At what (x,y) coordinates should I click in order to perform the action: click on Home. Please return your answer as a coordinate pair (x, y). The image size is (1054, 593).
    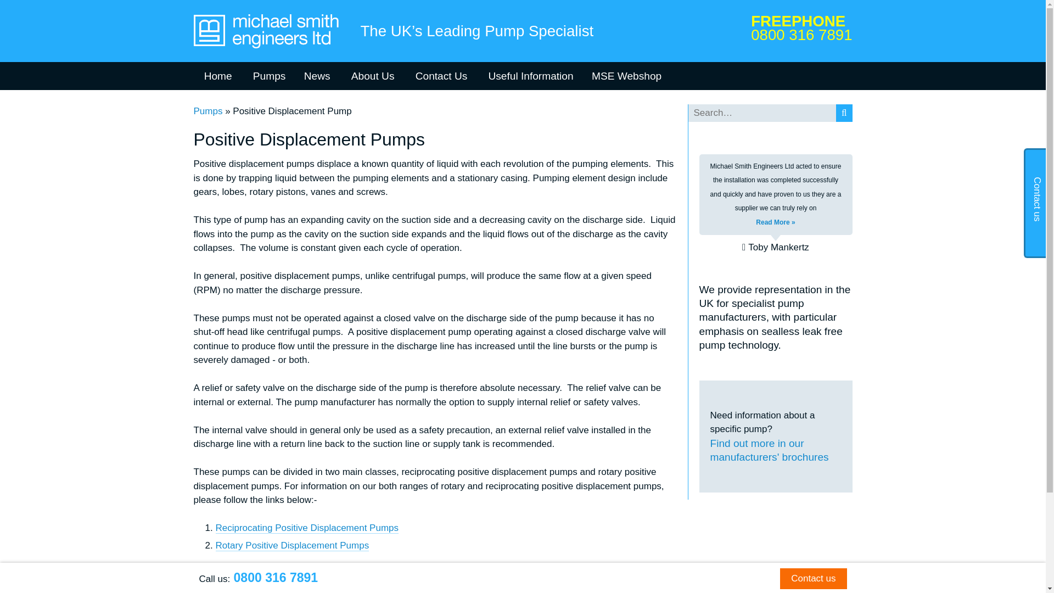
    Looking at the image, I should click on (217, 76).